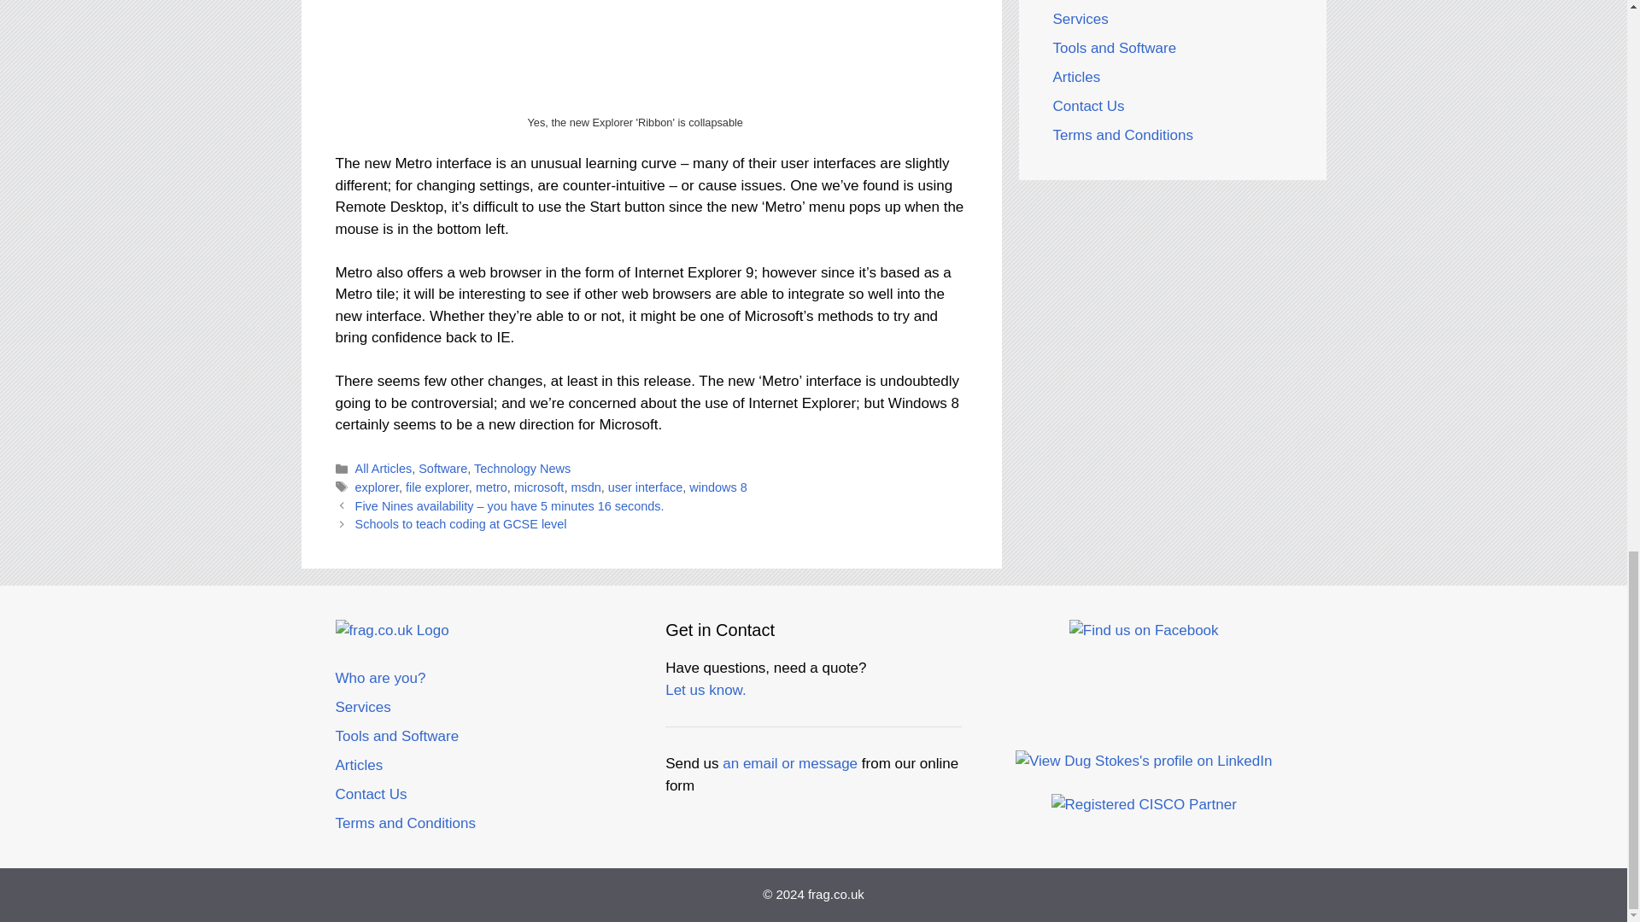 The width and height of the screenshot is (1640, 922). Describe the element at coordinates (384, 469) in the screenshot. I see `All Articles` at that location.